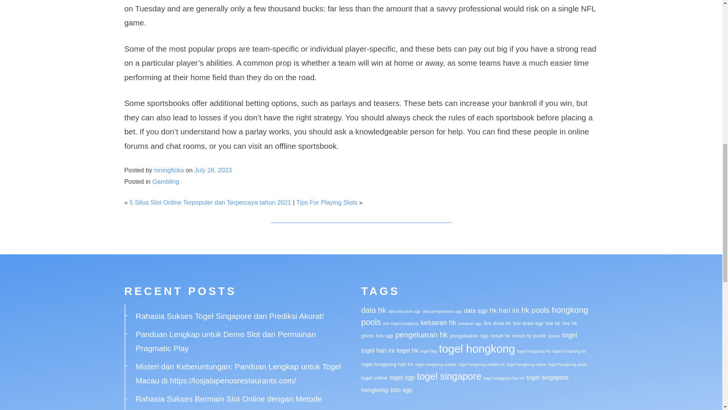  Describe the element at coordinates (230, 316) in the screenshot. I see `Rahasia Sukses Togel Singapore dan Prediksi Akurat!` at that location.